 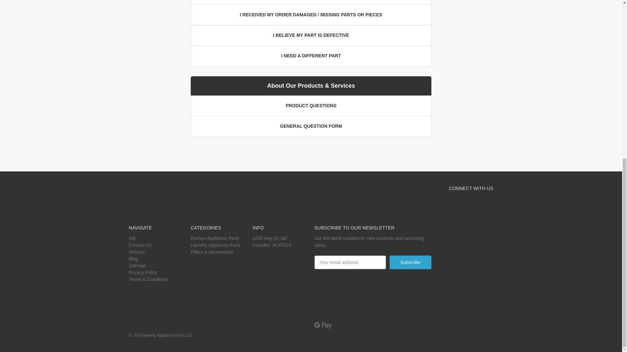 What do you see at coordinates (490, 203) in the screenshot?
I see `Instagram` at bounding box center [490, 203].